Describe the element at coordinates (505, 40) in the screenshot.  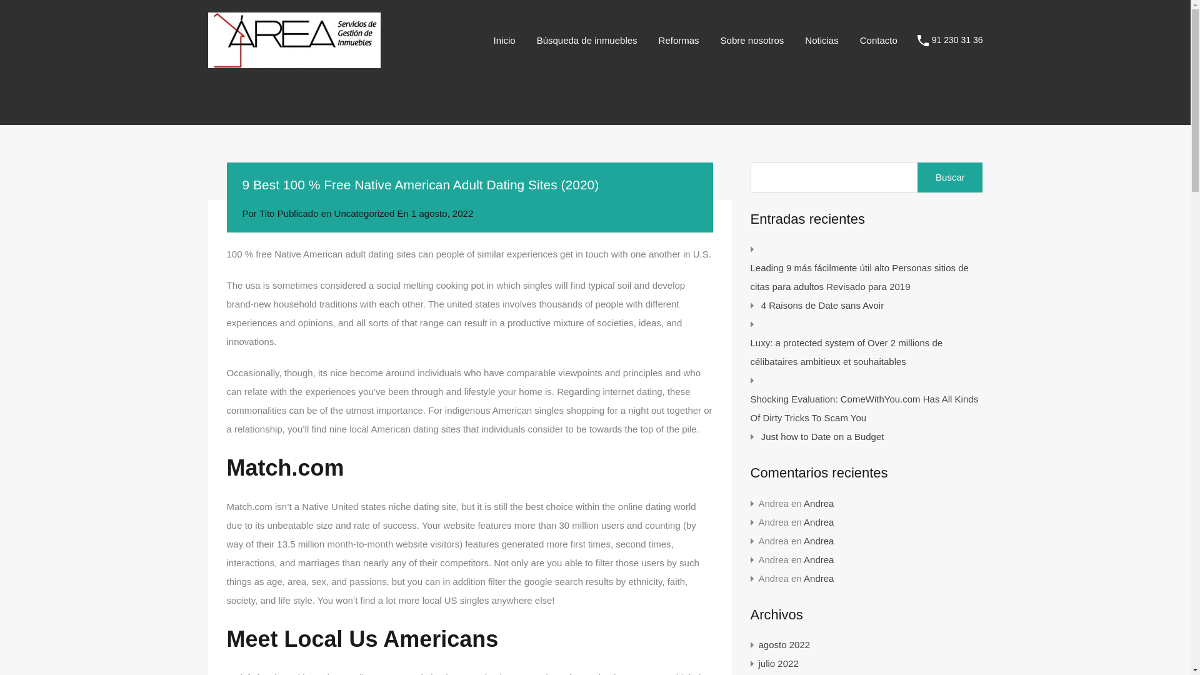
I see `Inicio` at that location.